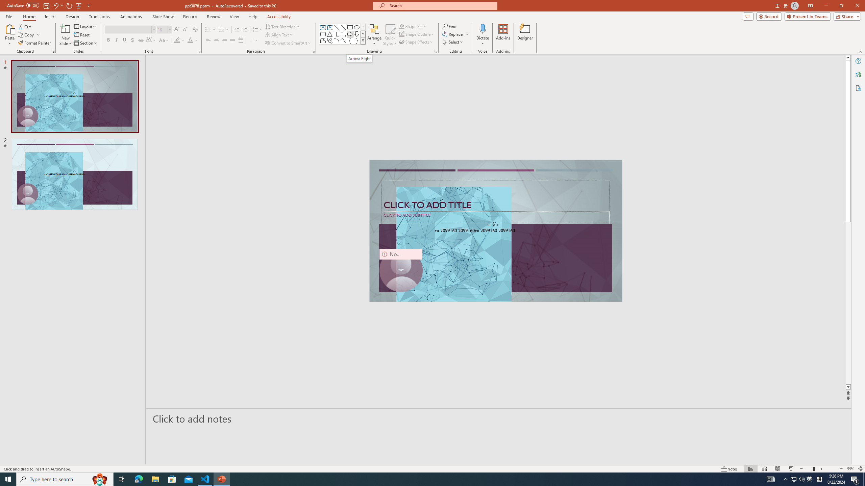 The image size is (865, 486). Describe the element at coordinates (374, 35) in the screenshot. I see `Arrange` at that location.